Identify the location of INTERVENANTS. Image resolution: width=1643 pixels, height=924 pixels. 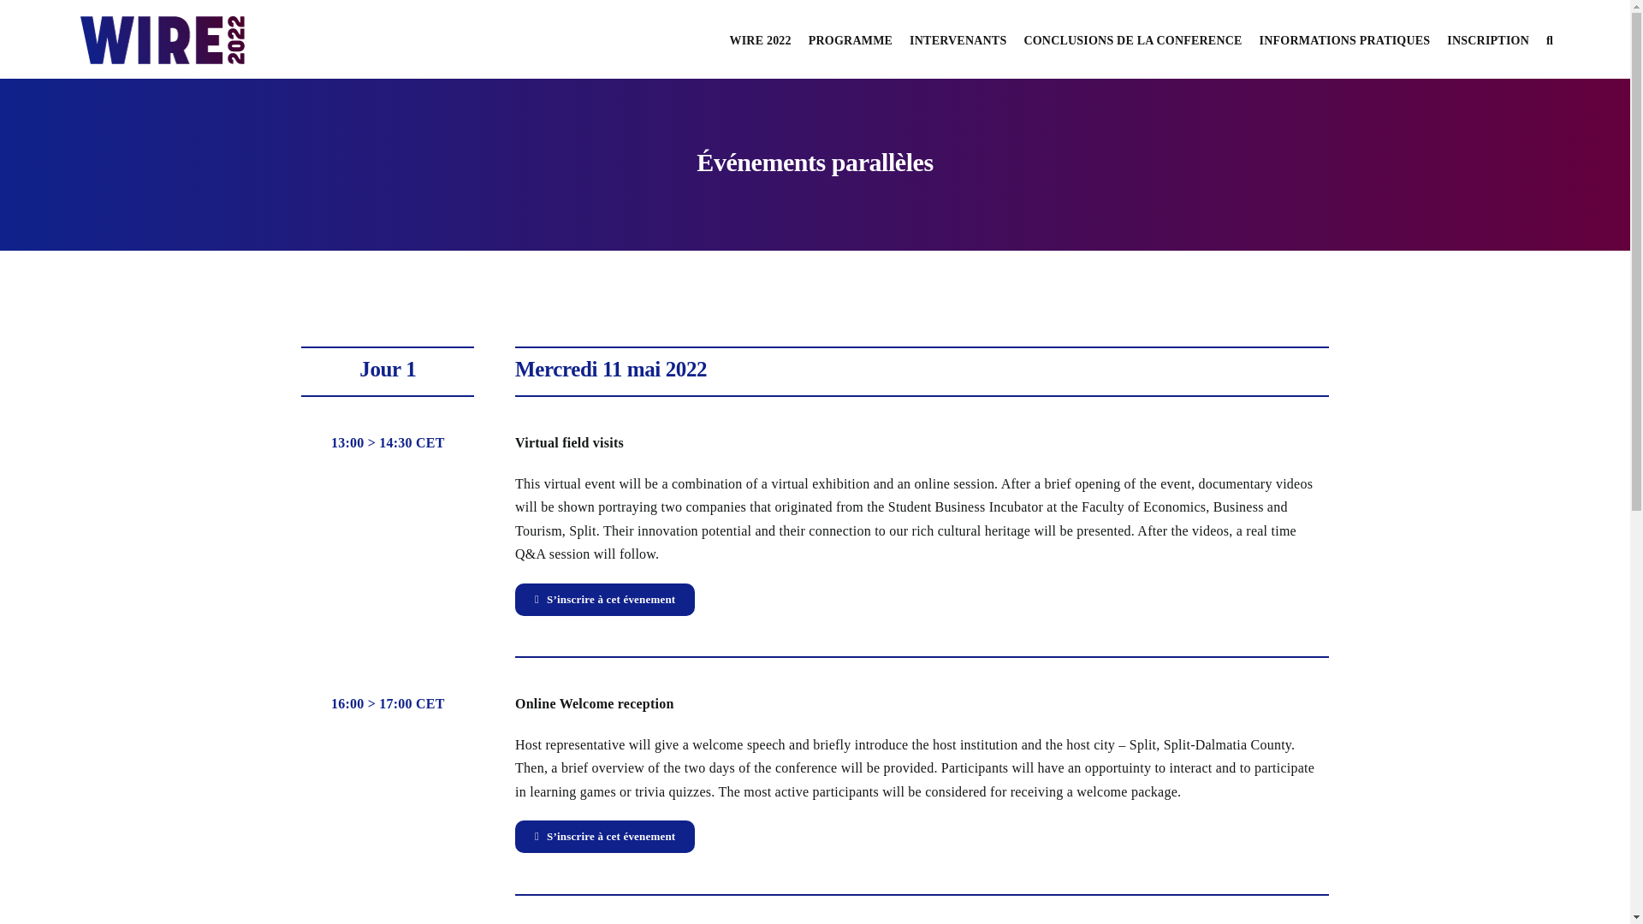
(958, 39).